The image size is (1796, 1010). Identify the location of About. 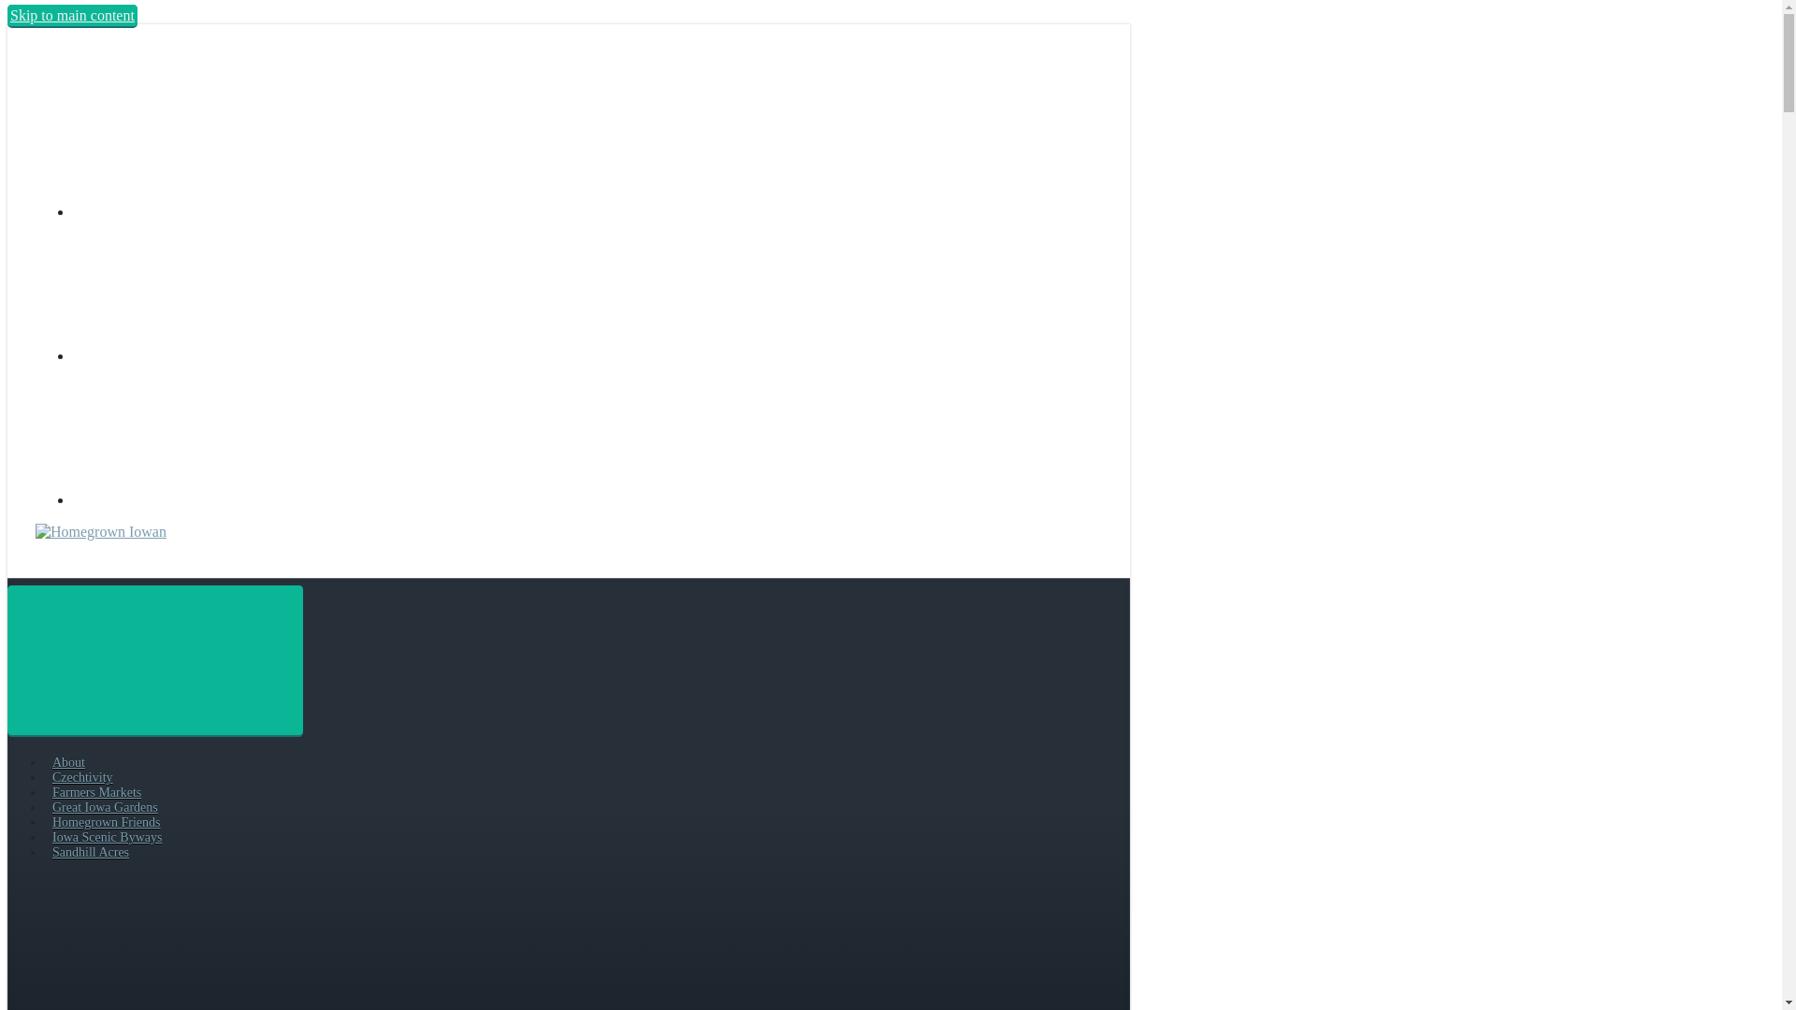
(67, 761).